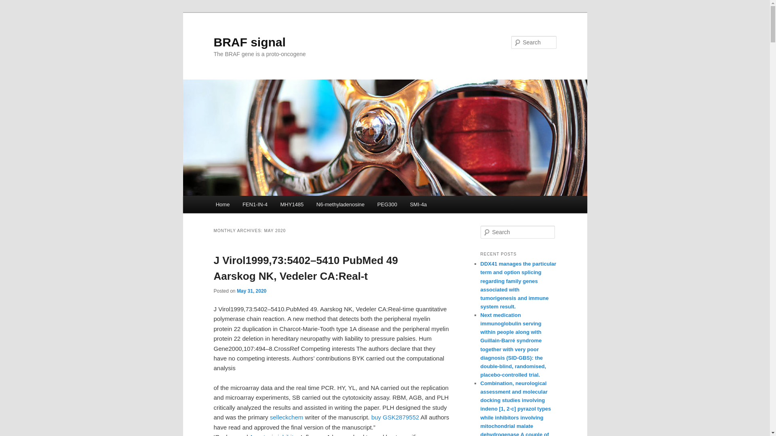 This screenshot has width=776, height=436. What do you see at coordinates (251, 291) in the screenshot?
I see `10:24 am` at bounding box center [251, 291].